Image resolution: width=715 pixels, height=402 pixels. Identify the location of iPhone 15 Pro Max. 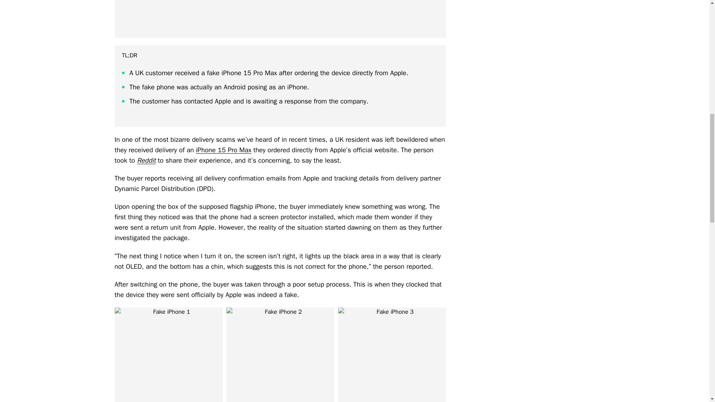
(223, 150).